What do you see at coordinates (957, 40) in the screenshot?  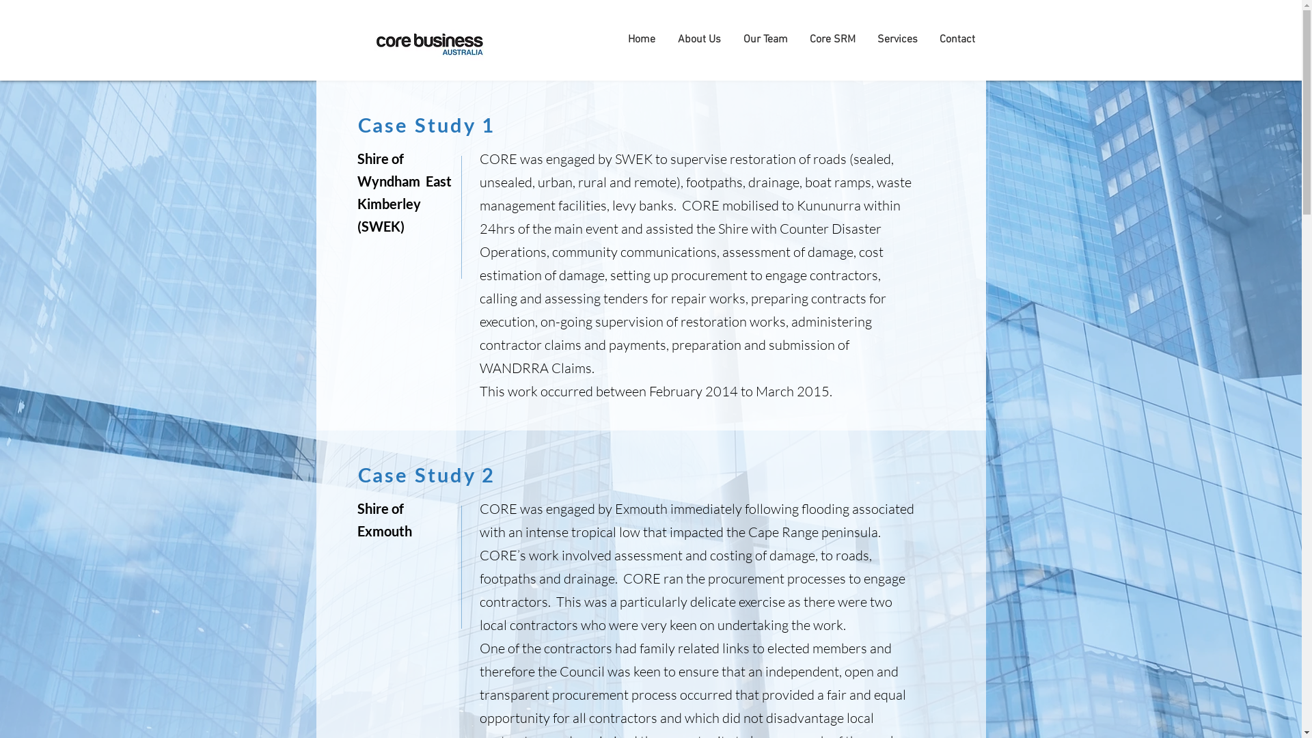 I see `Contact` at bounding box center [957, 40].